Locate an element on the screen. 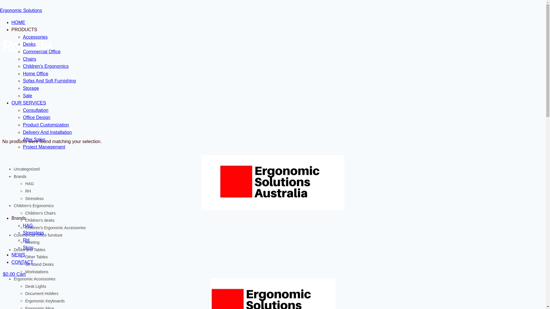 The image size is (550, 309). Children's Ergonomic Accessories is located at coordinates (56, 228).